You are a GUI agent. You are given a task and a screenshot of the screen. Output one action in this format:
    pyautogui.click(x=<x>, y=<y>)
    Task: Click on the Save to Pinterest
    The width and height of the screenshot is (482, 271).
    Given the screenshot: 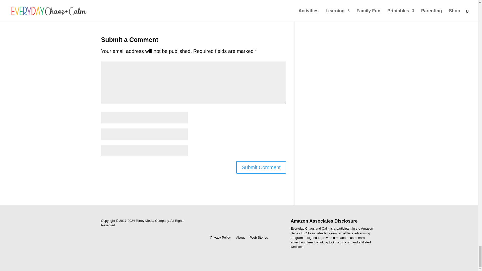 What is the action you would take?
    pyautogui.click(x=206, y=4)
    